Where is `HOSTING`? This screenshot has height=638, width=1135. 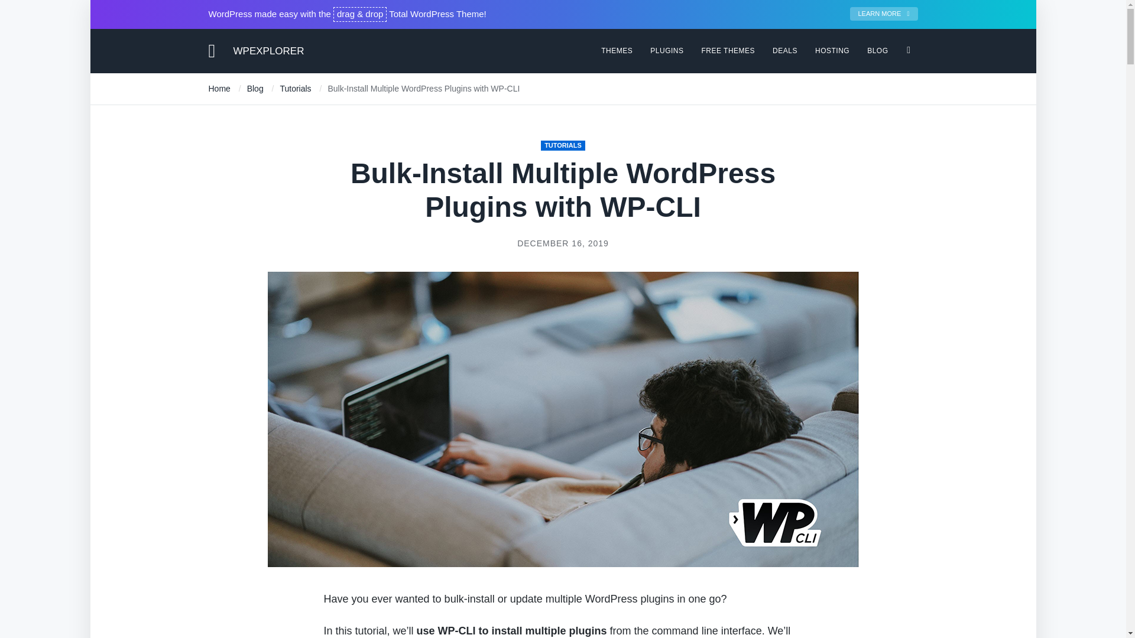 HOSTING is located at coordinates (832, 50).